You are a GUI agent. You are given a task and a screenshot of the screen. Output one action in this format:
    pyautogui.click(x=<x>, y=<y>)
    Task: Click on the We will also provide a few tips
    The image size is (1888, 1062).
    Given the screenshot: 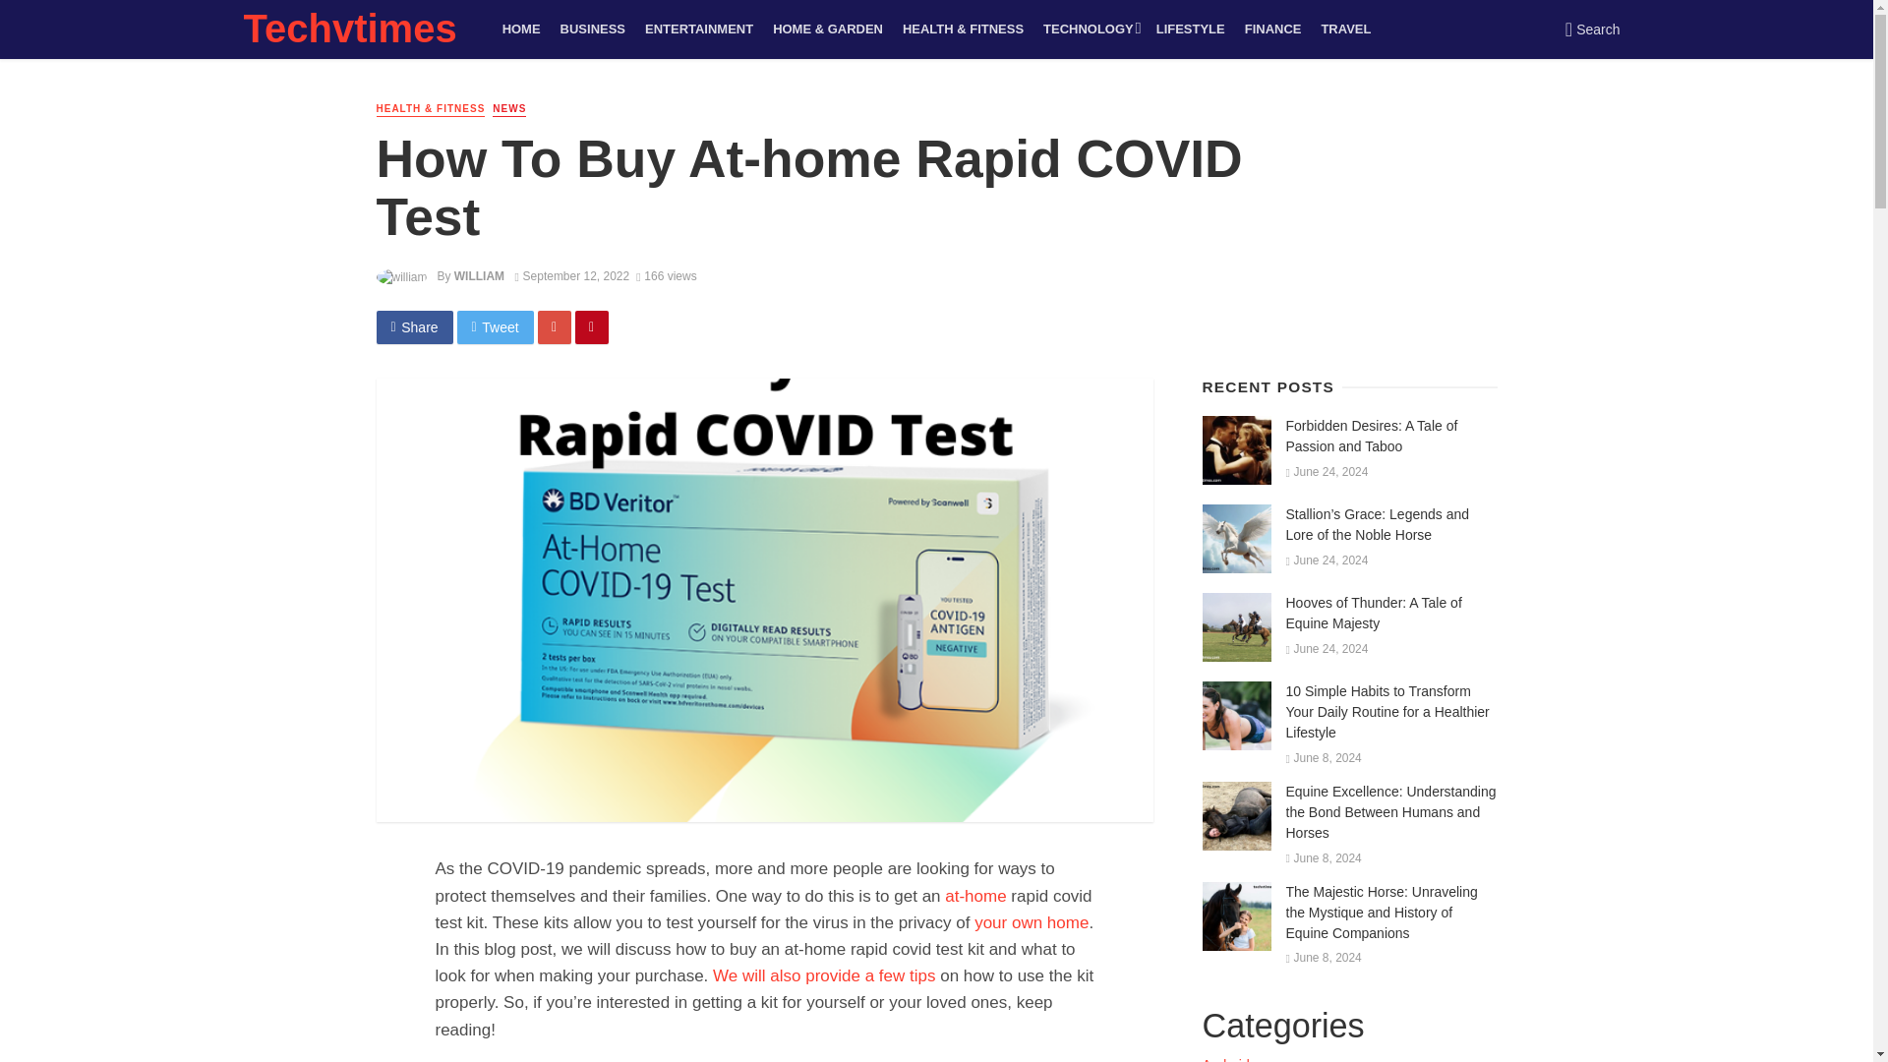 What is the action you would take?
    pyautogui.click(x=824, y=975)
    